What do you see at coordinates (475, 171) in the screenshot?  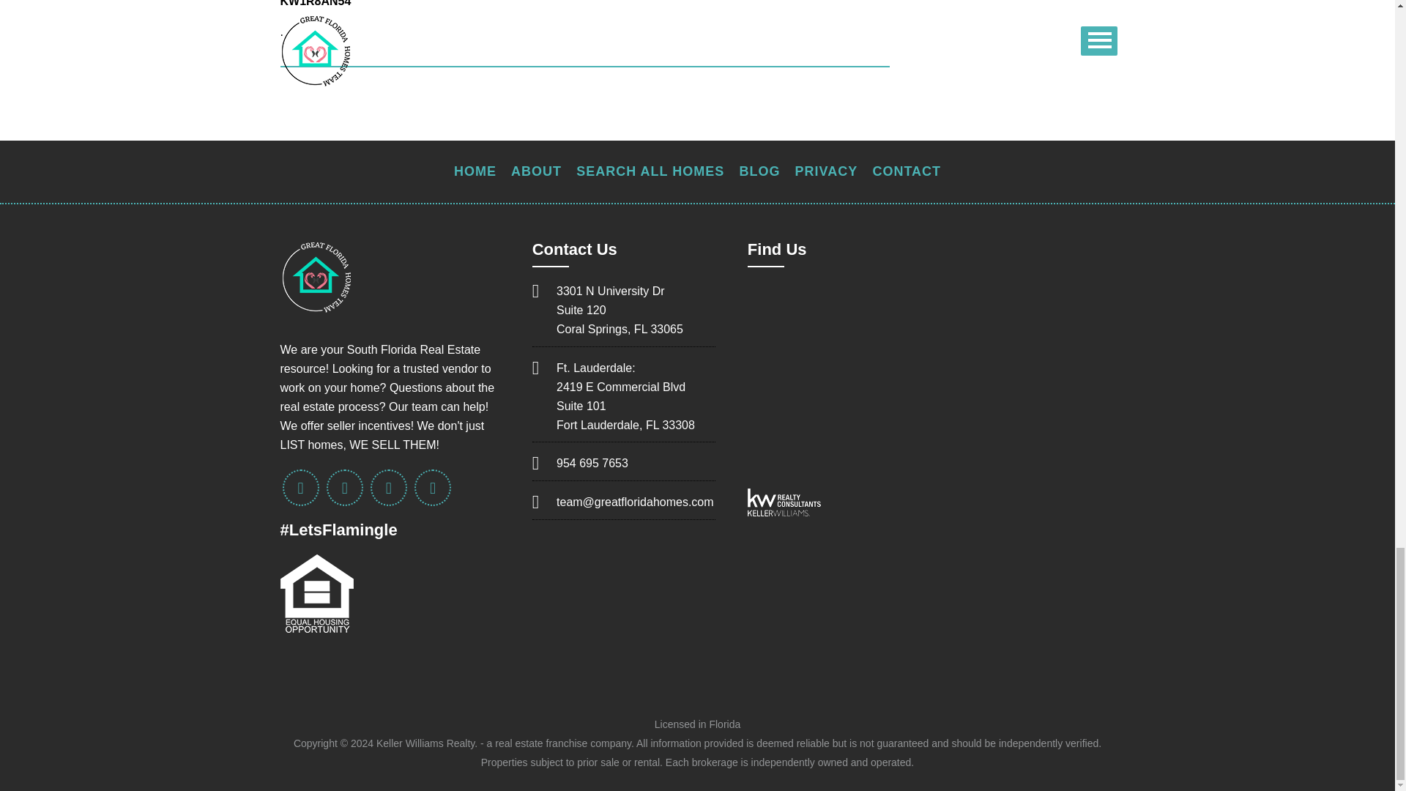 I see `HOME` at bounding box center [475, 171].